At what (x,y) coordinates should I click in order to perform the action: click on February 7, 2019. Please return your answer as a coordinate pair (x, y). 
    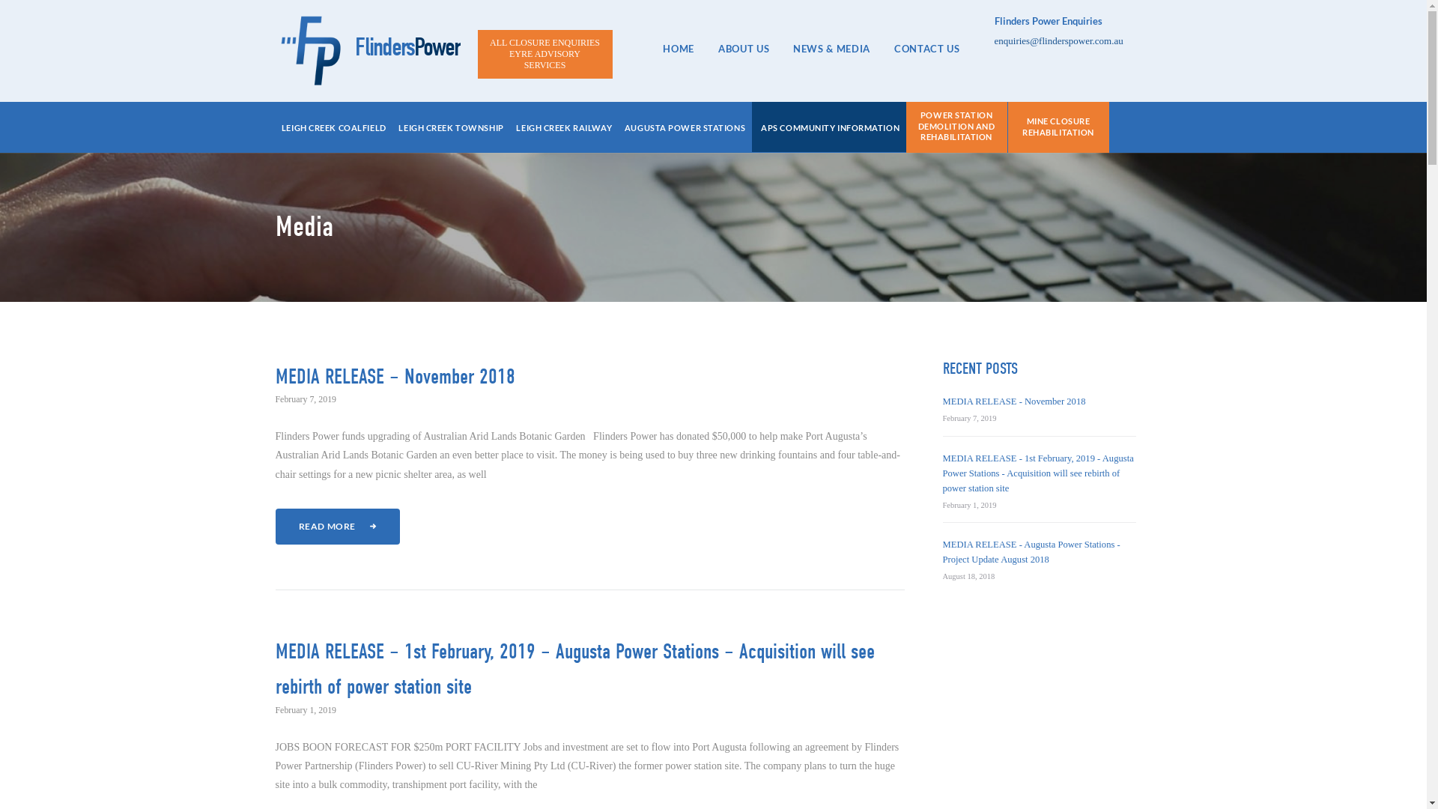
    Looking at the image, I should click on (969, 418).